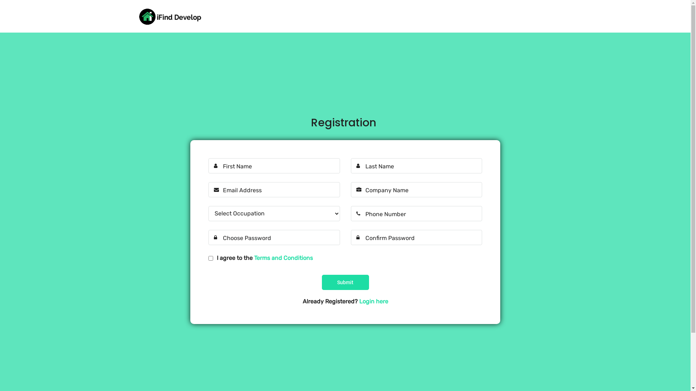 The width and height of the screenshot is (696, 391). I want to click on Login here, so click(373, 301).